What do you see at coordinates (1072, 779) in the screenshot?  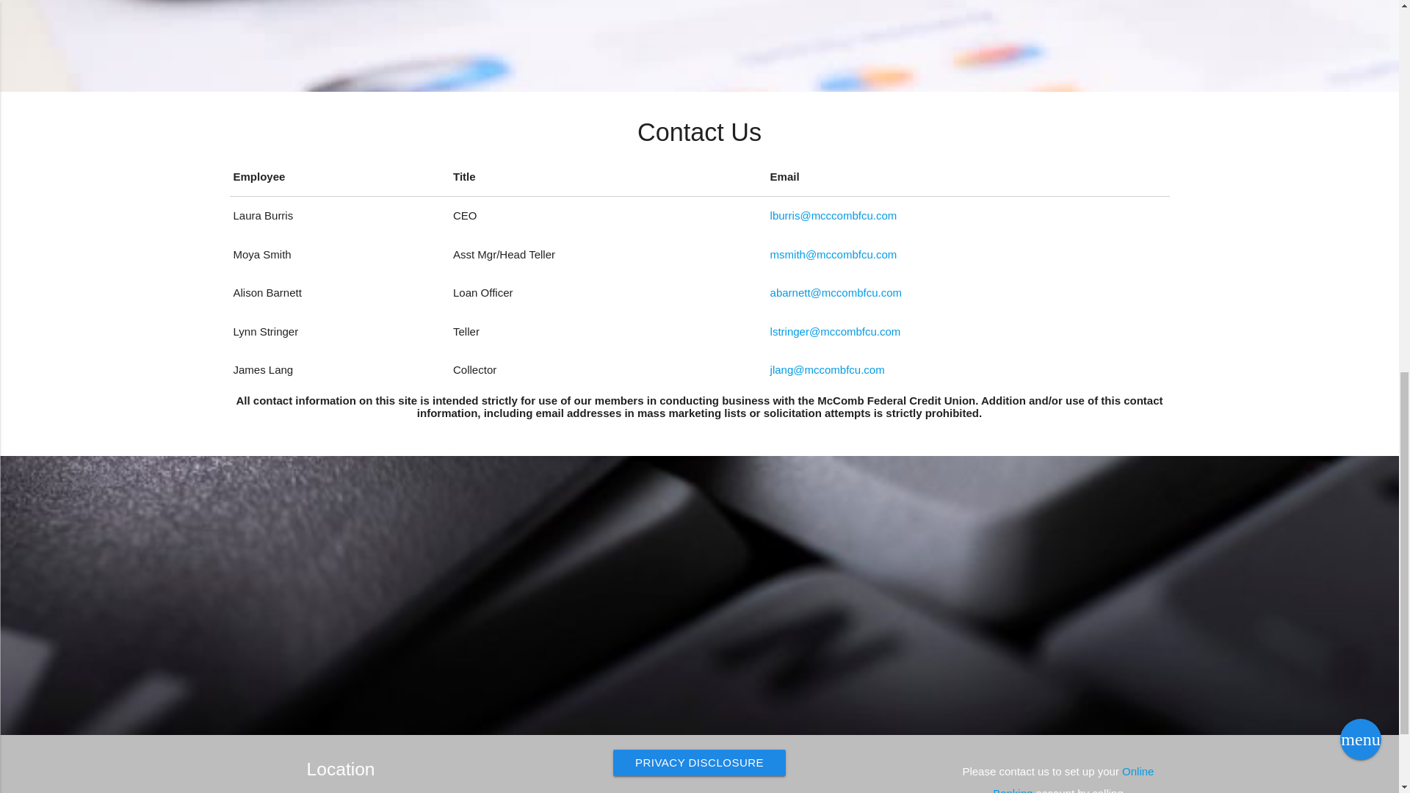 I see `Online Banking` at bounding box center [1072, 779].